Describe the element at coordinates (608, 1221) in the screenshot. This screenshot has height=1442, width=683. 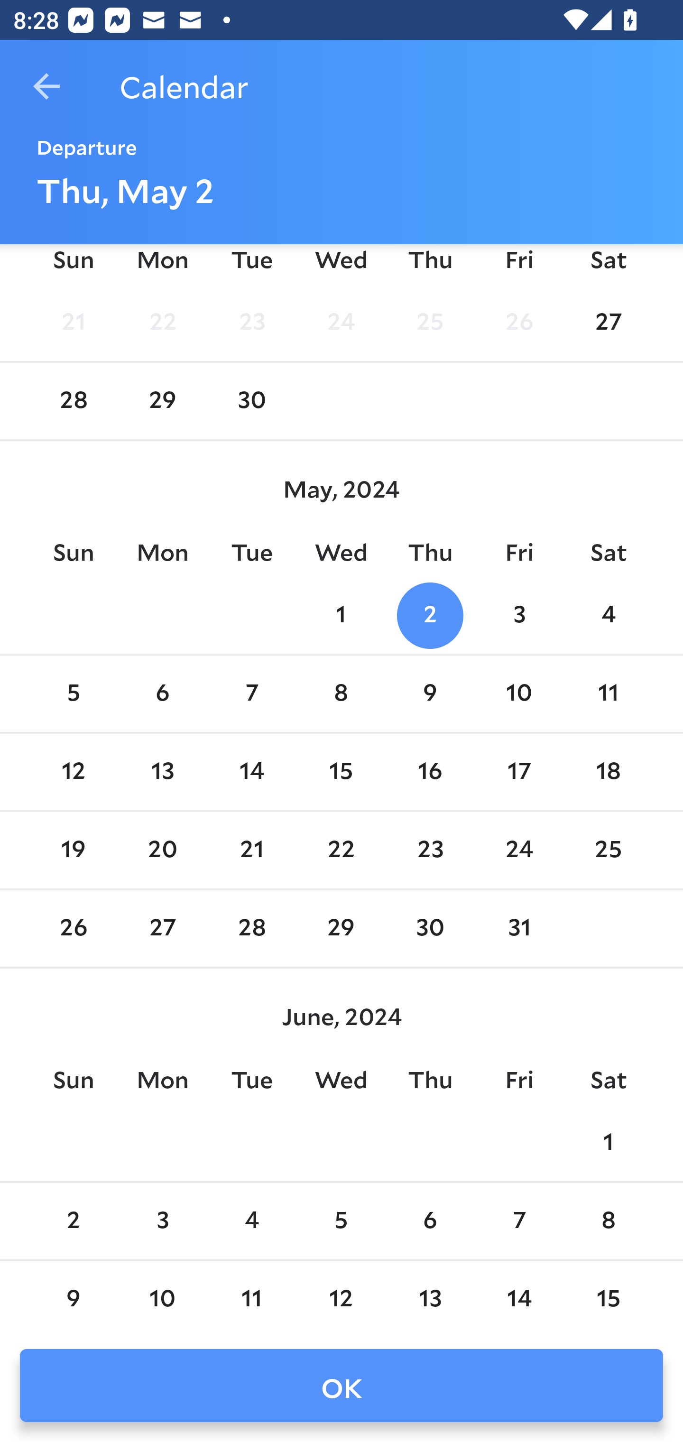
I see `8` at that location.